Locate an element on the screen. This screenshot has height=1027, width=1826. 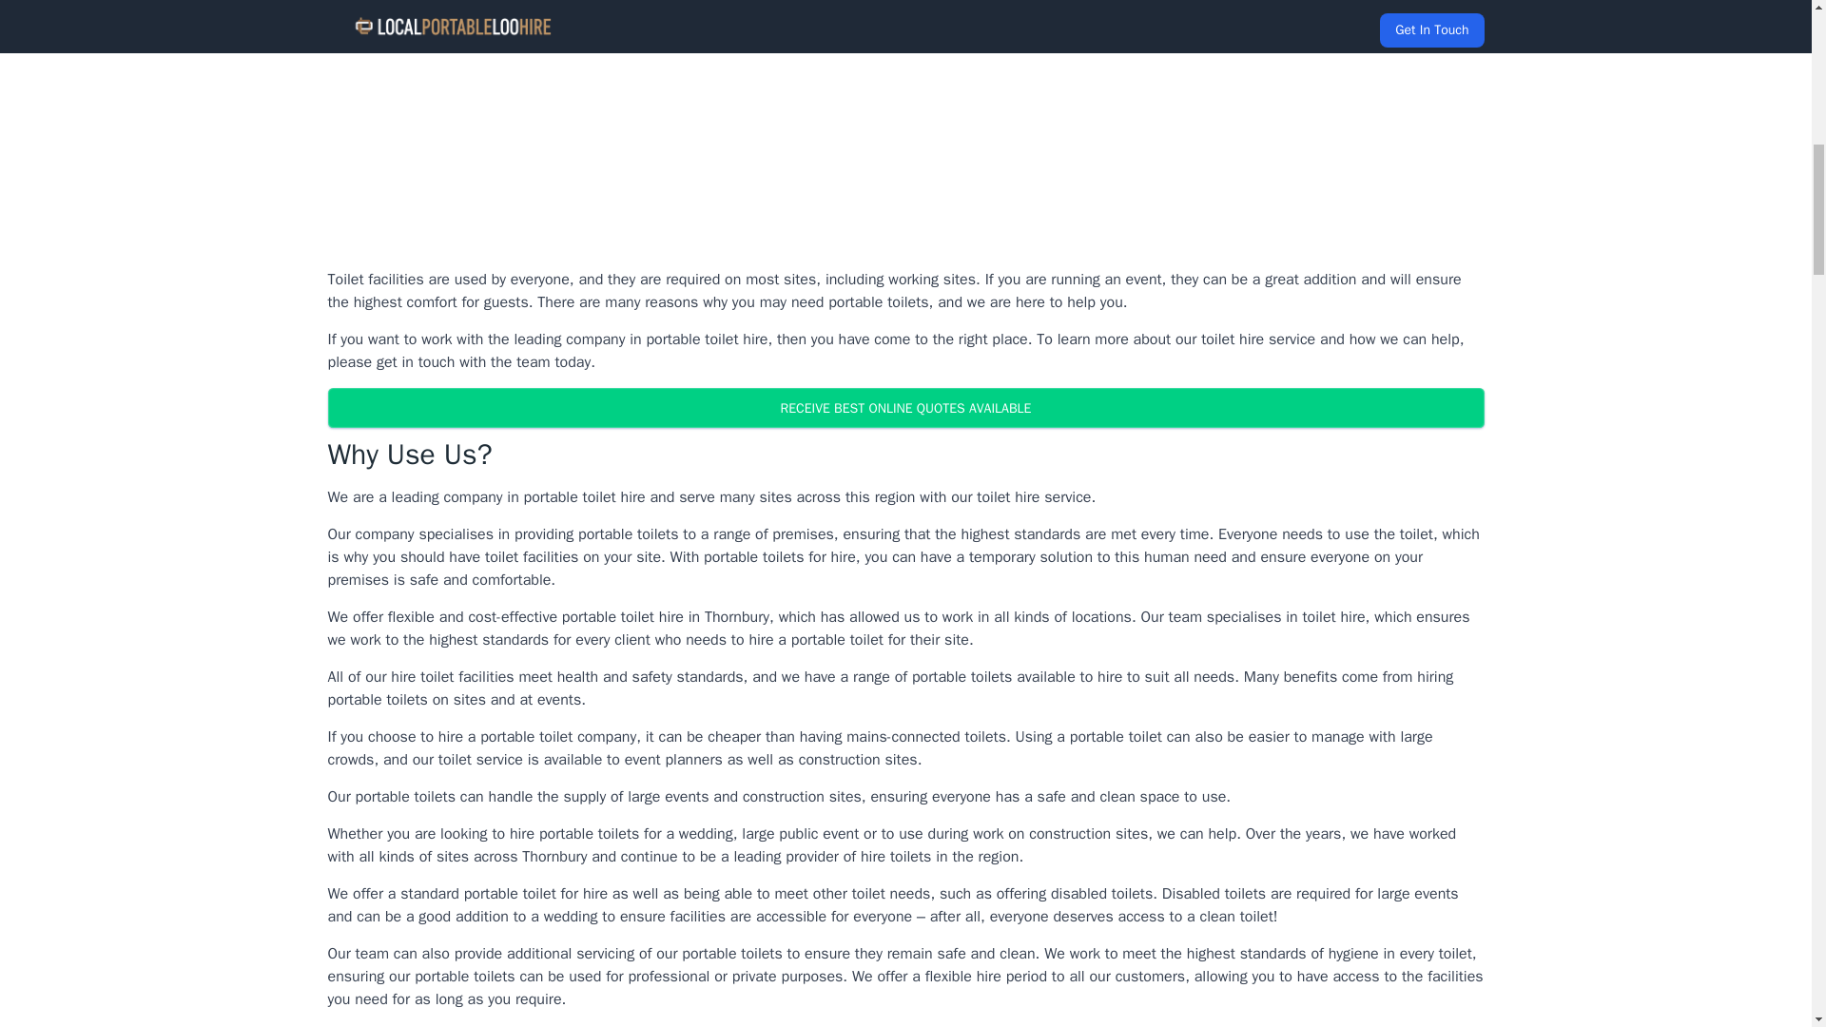
RECEIVE BEST ONLINE QUOTES AVAILABLE is located at coordinates (904, 408).